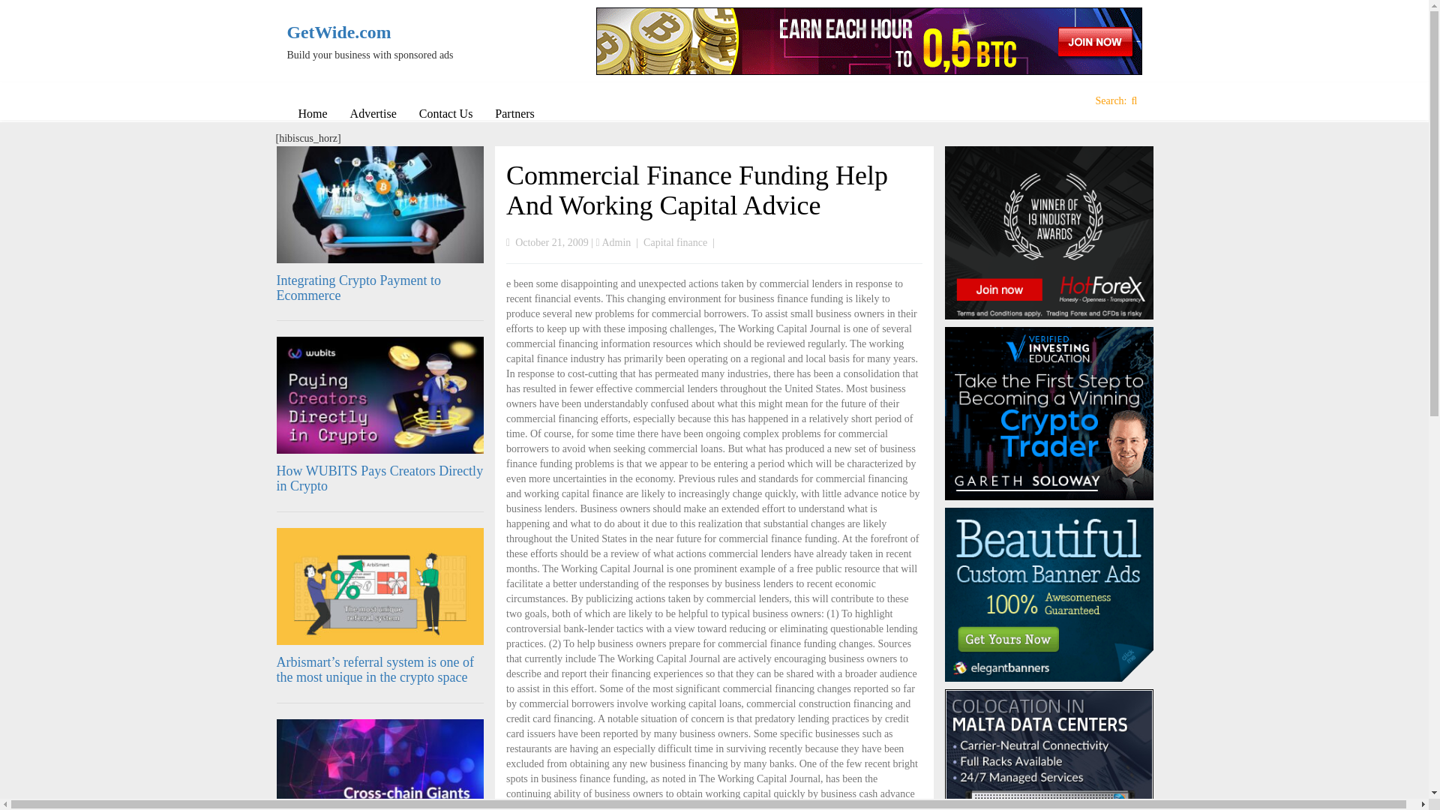  I want to click on Partners, so click(514, 113).